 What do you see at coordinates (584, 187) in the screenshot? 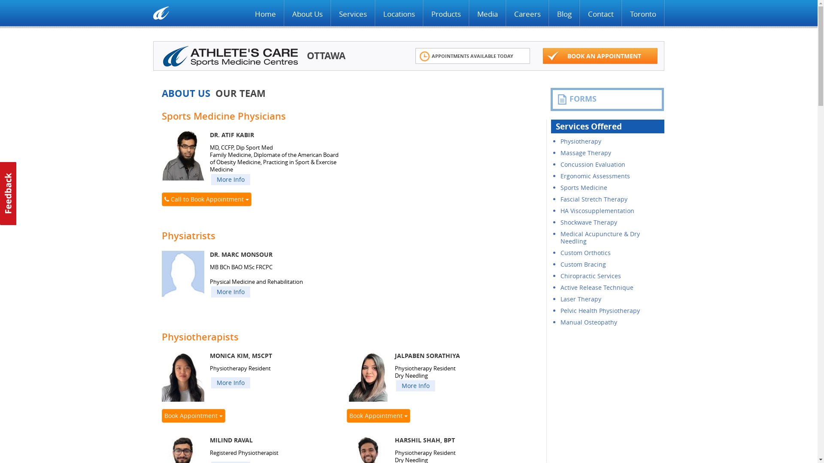
I see `Sports Medicine` at bounding box center [584, 187].